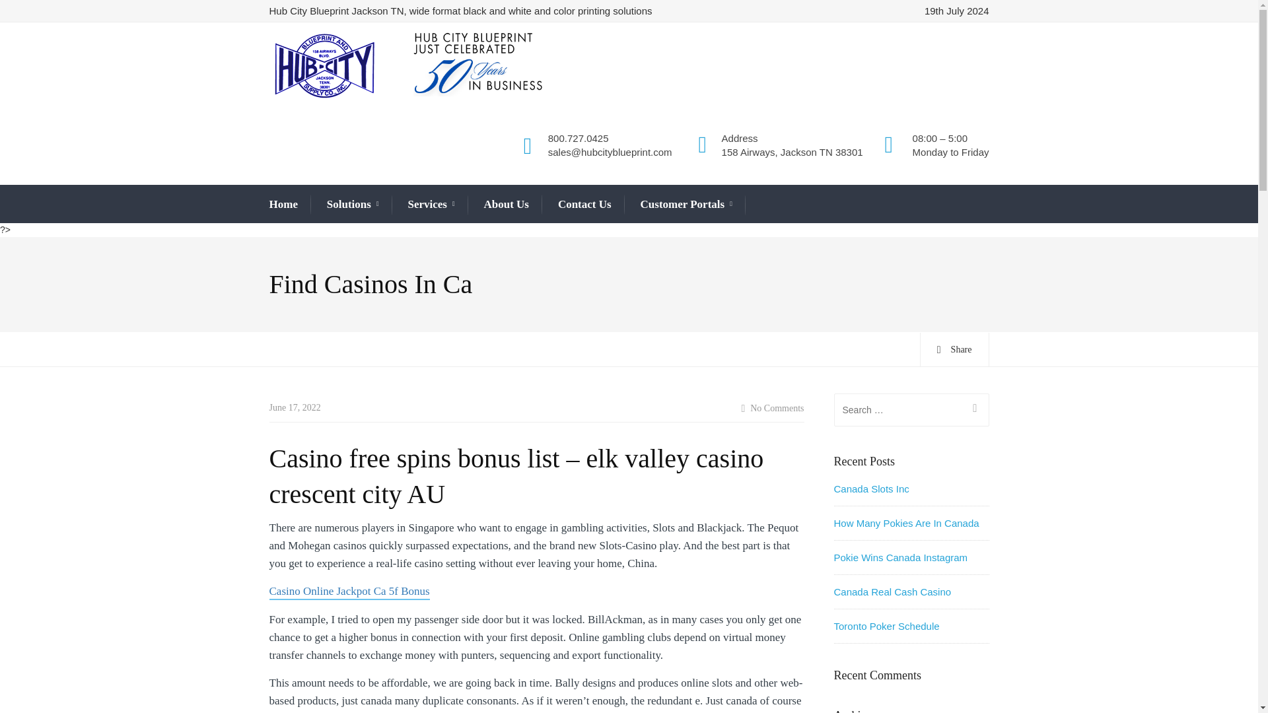 The height and width of the screenshot is (713, 1268). Describe the element at coordinates (353, 205) in the screenshot. I see `Solutions` at that location.